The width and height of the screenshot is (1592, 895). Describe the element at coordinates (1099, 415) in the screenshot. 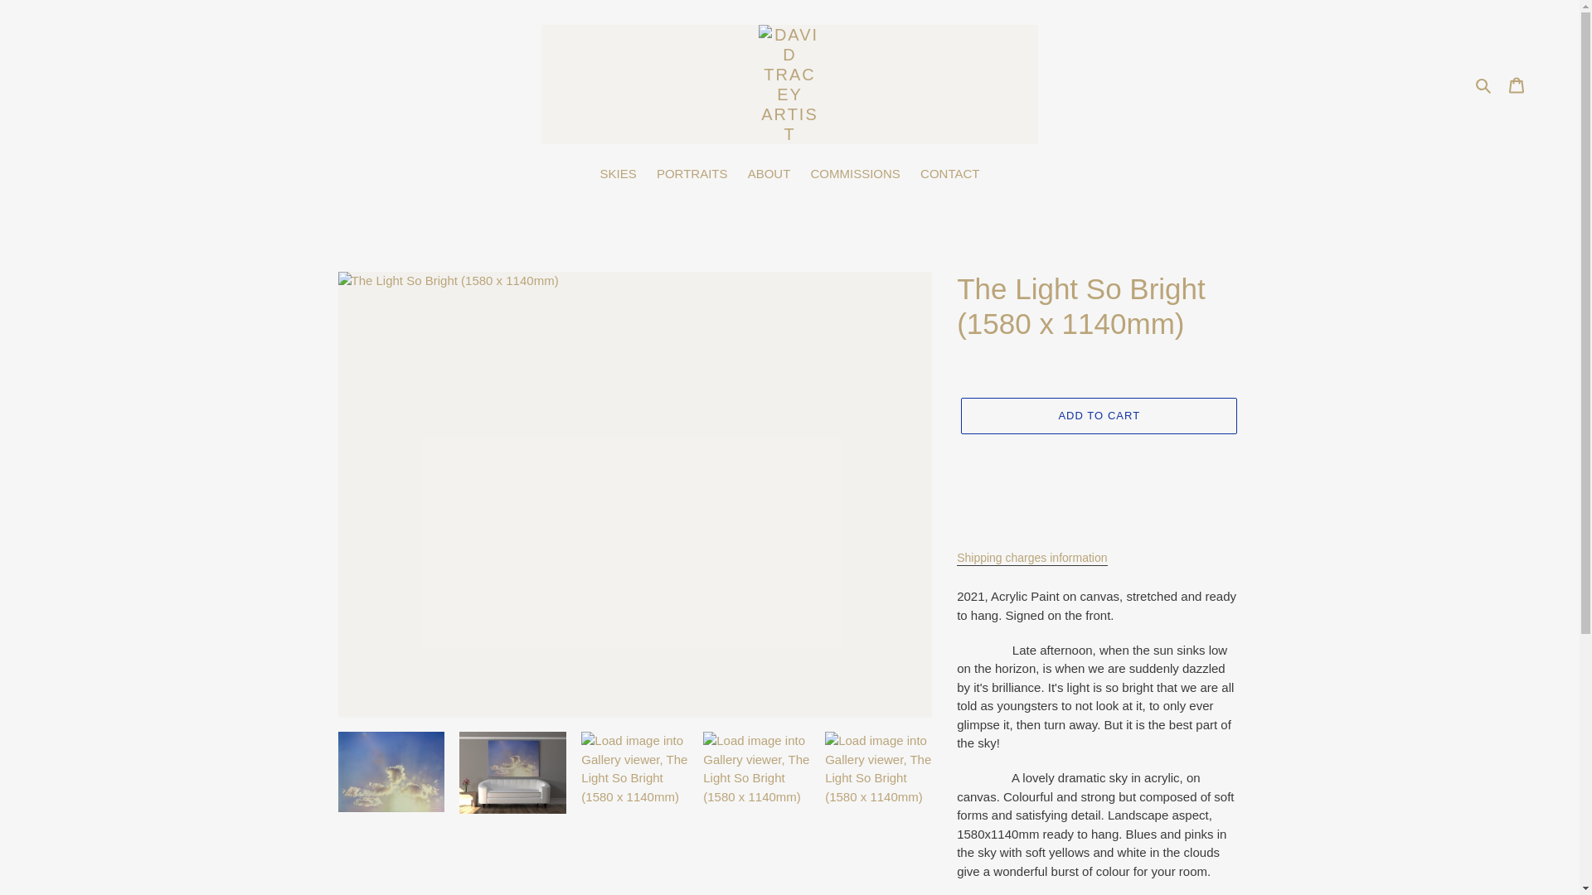

I see `ADD TO CART` at that location.